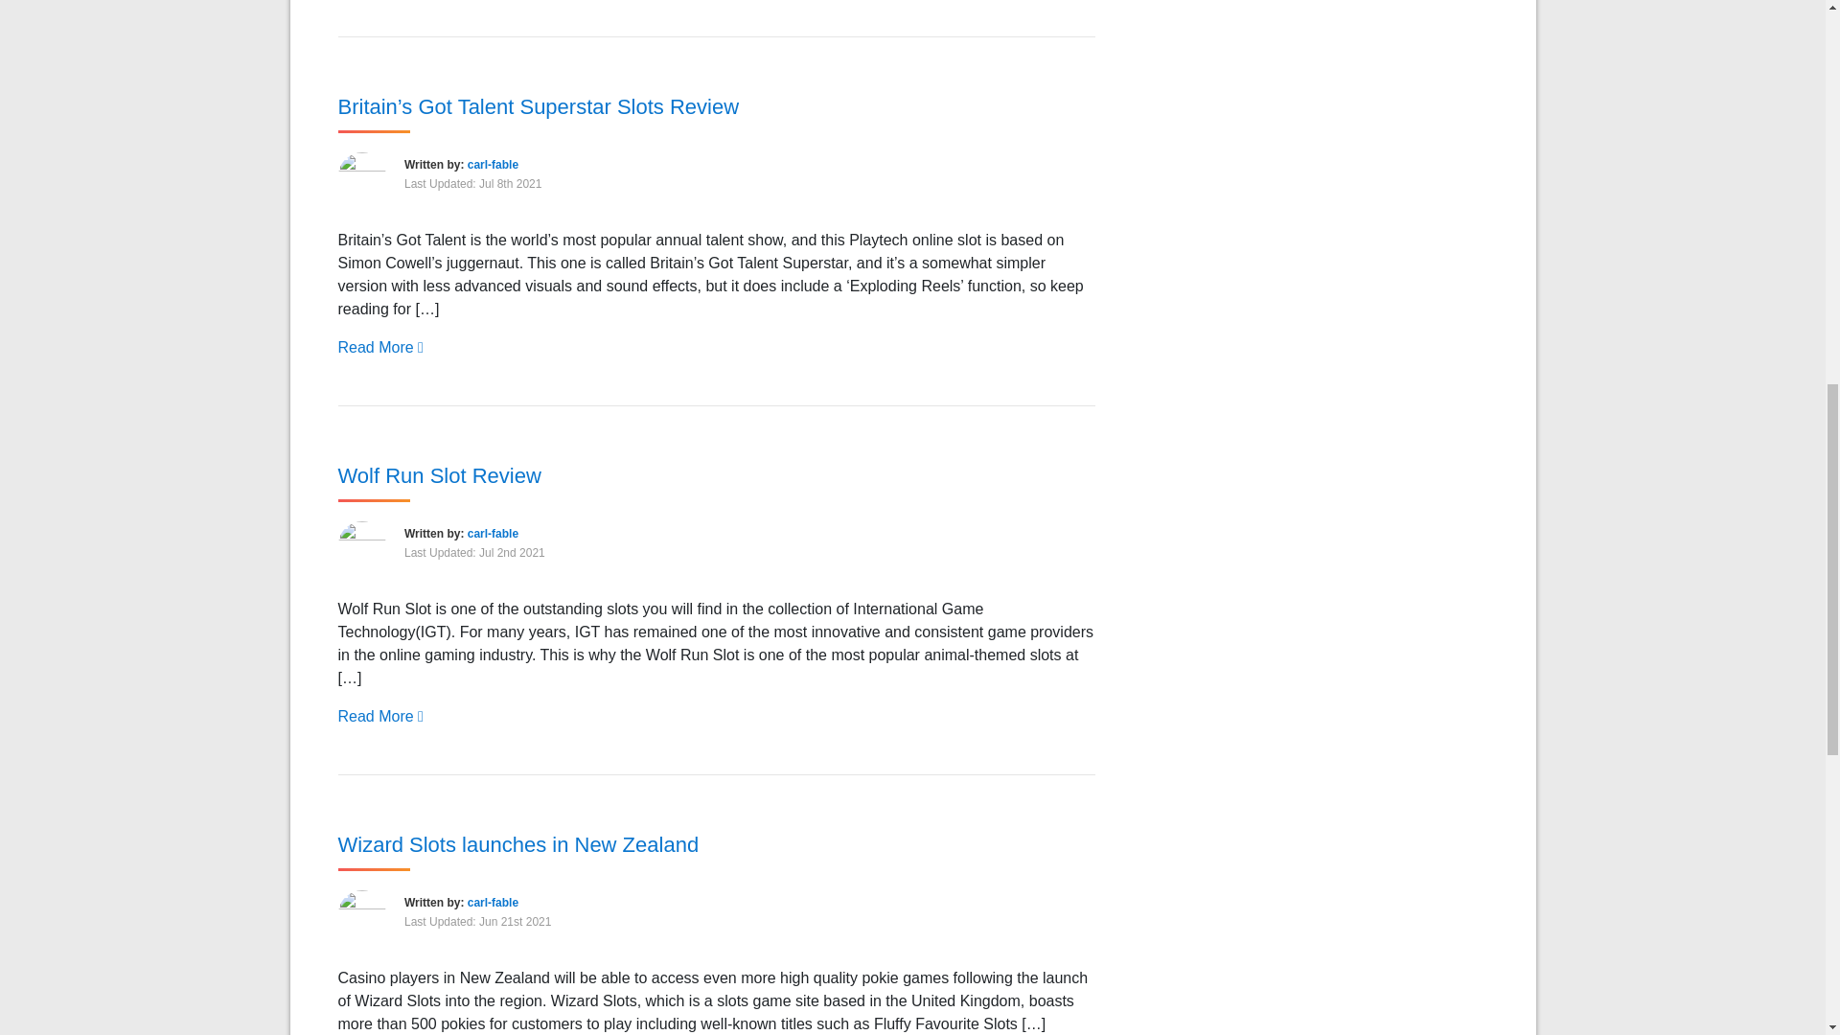 This screenshot has height=1035, width=1840. What do you see at coordinates (493, 164) in the screenshot?
I see `carl-fable` at bounding box center [493, 164].